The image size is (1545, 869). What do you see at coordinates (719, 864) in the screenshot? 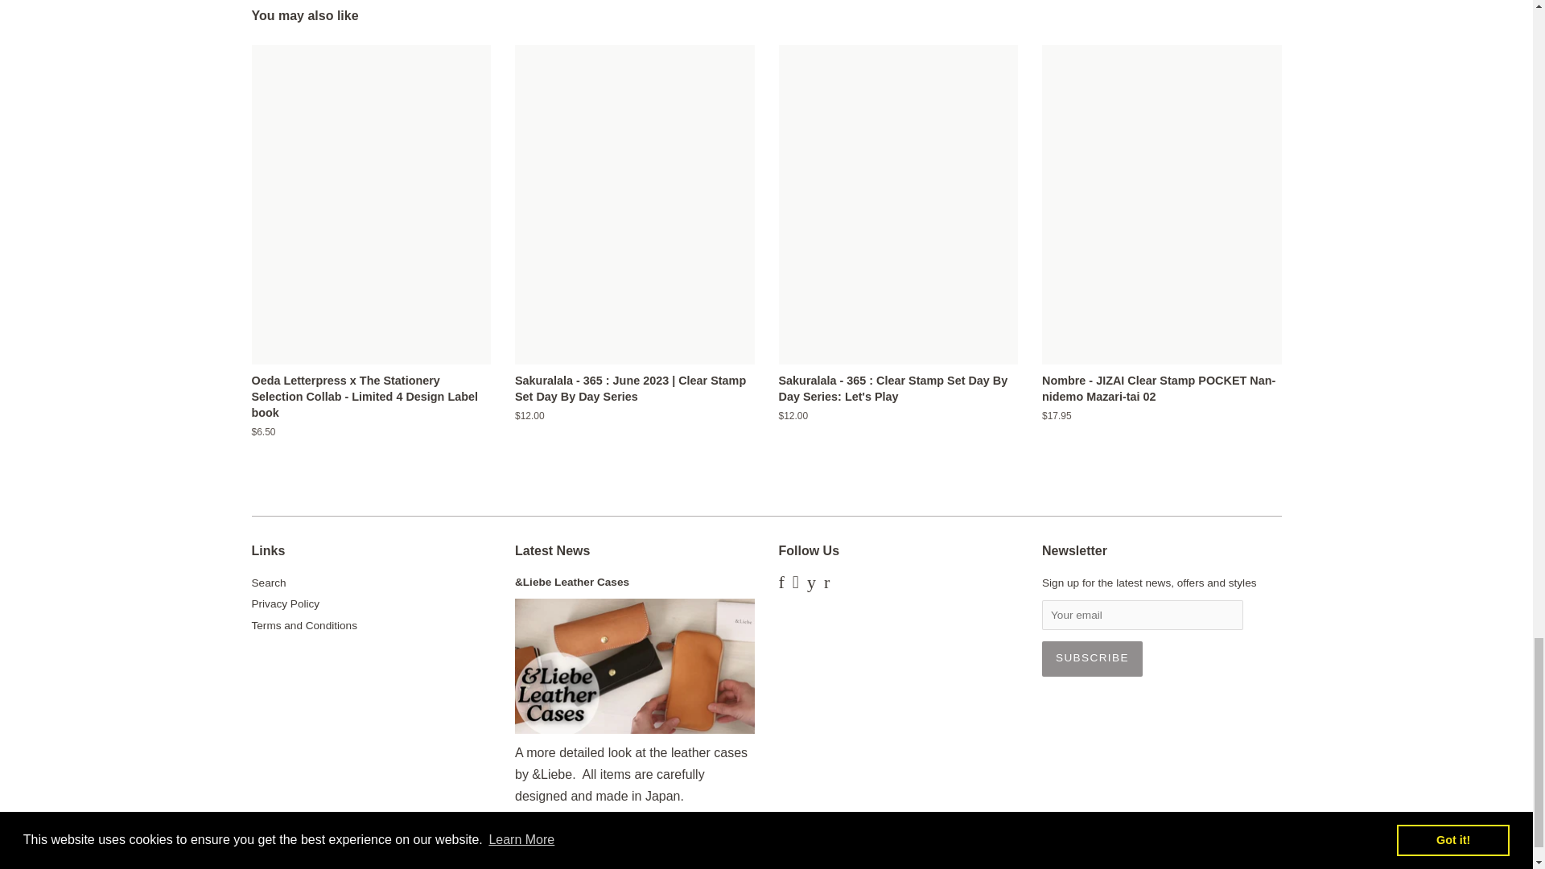
I see `Discover` at bounding box center [719, 864].